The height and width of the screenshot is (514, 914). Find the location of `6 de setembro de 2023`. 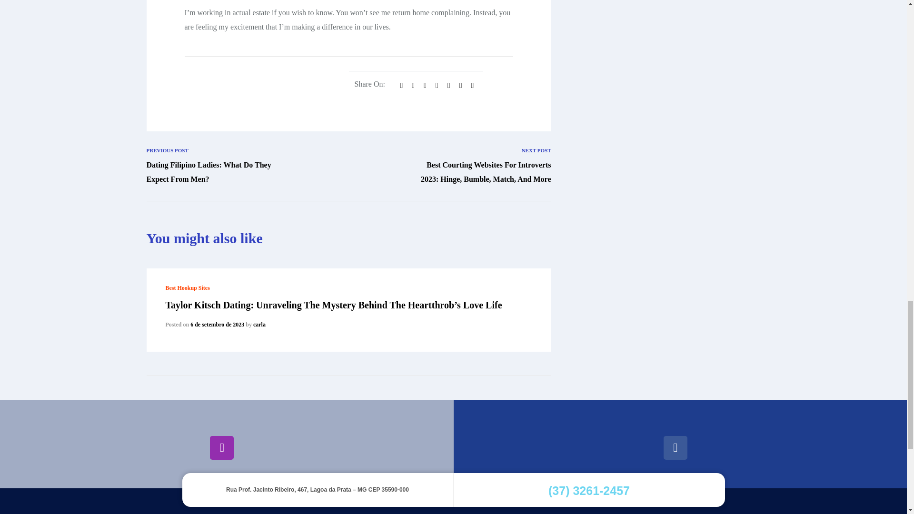

6 de setembro de 2023 is located at coordinates (217, 325).